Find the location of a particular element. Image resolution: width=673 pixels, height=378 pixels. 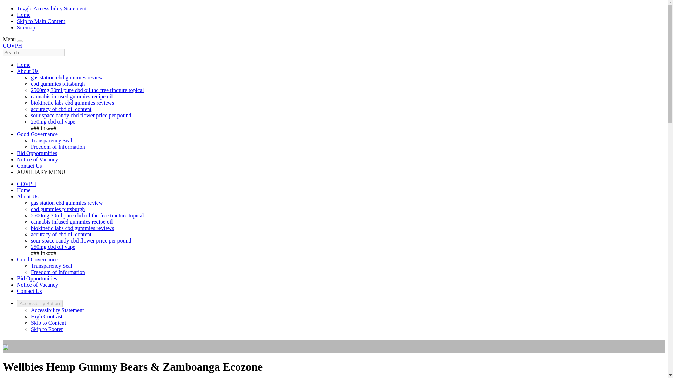

cannabis infused gummies recipe oil is located at coordinates (72, 222).